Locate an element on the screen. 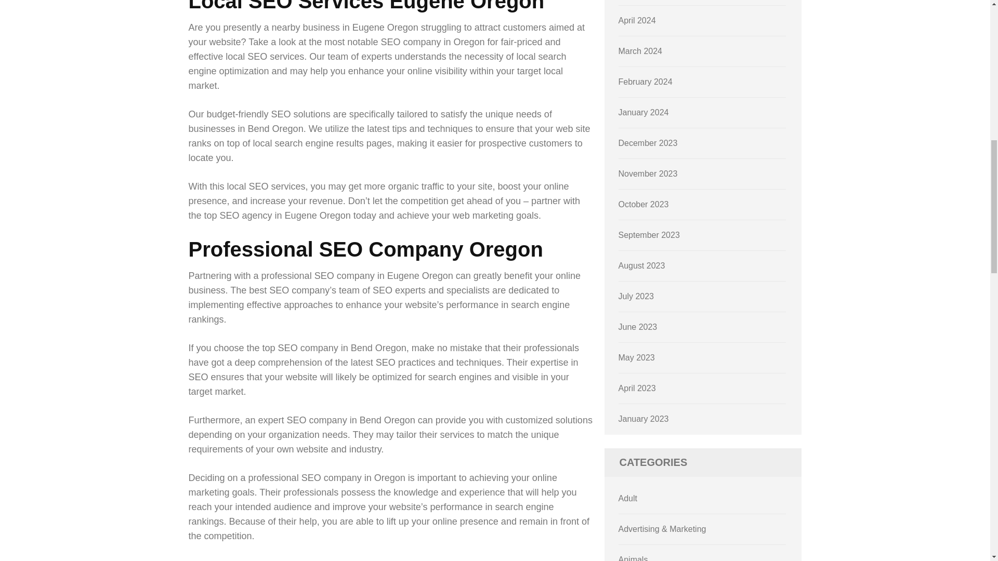 This screenshot has width=998, height=561. October 2023 is located at coordinates (644, 204).